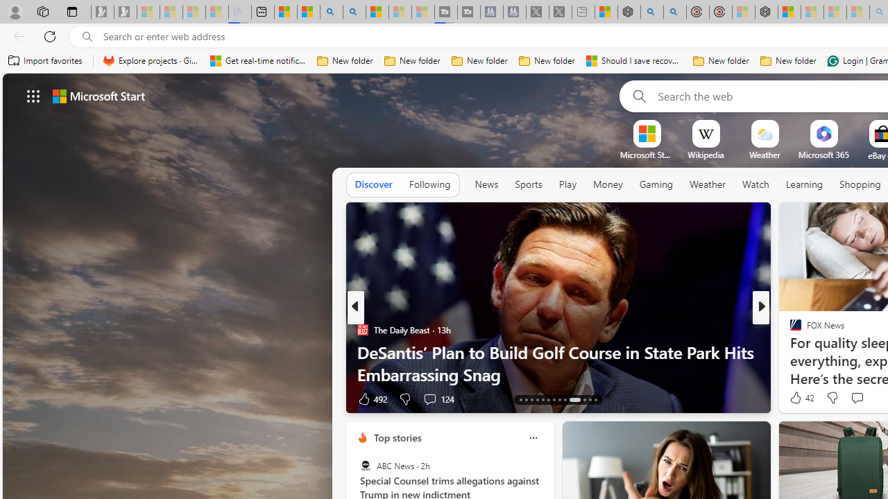 The image size is (888, 499). What do you see at coordinates (559, 399) in the screenshot?
I see `AutomationID: tab-20` at bounding box center [559, 399].